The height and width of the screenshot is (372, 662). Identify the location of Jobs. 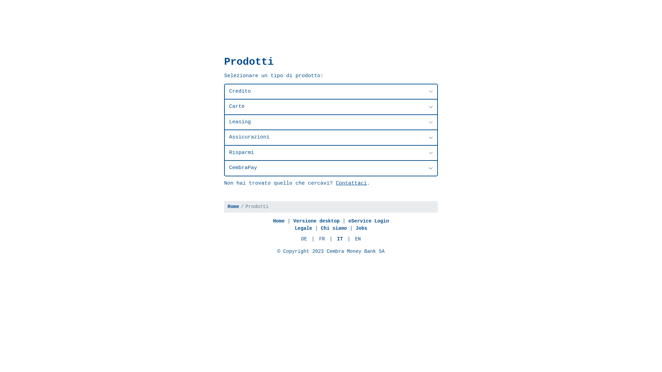
(361, 228).